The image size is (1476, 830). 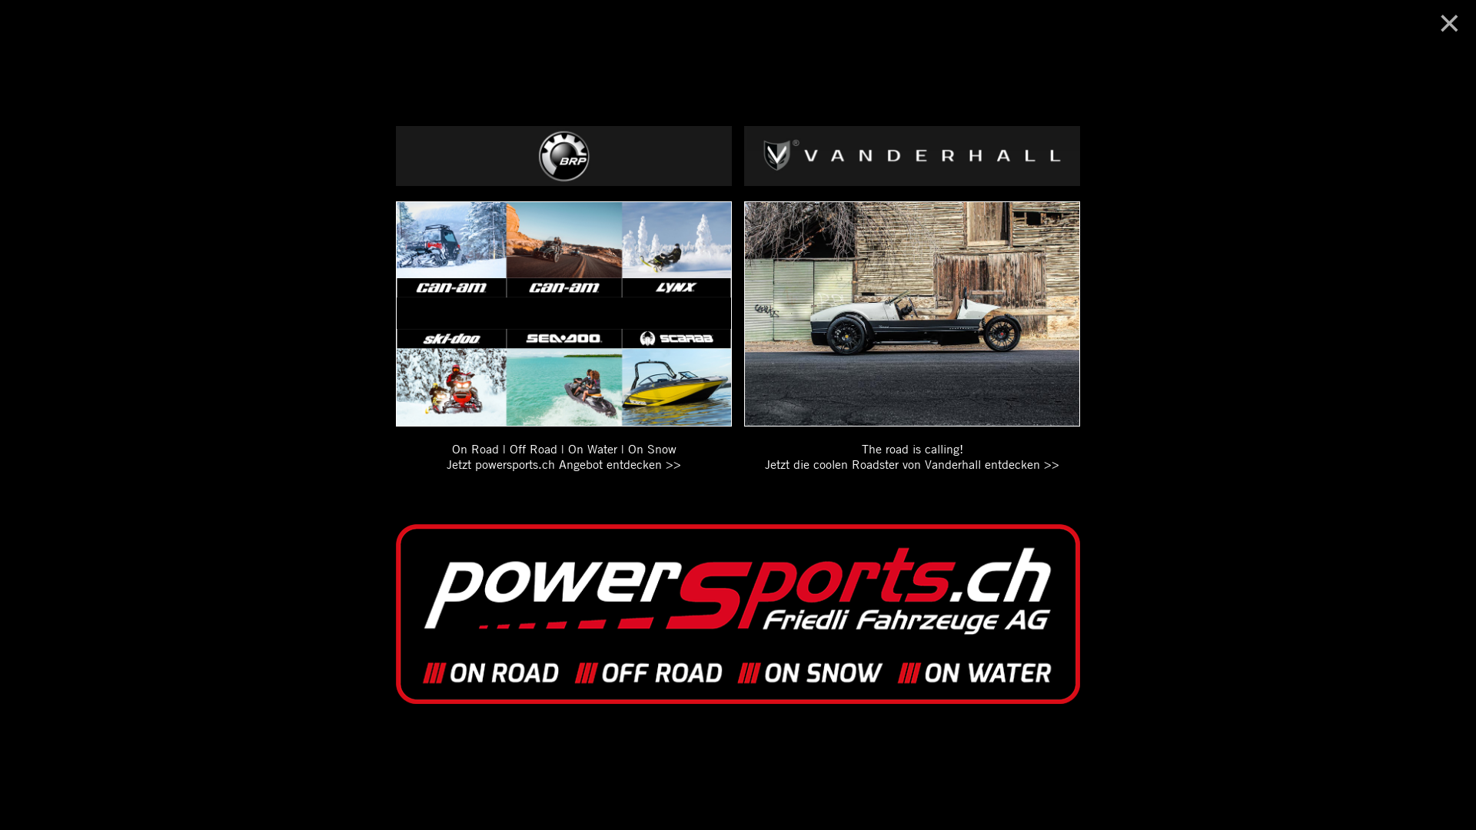 I want to click on deutsch, so click(x=1119, y=77).